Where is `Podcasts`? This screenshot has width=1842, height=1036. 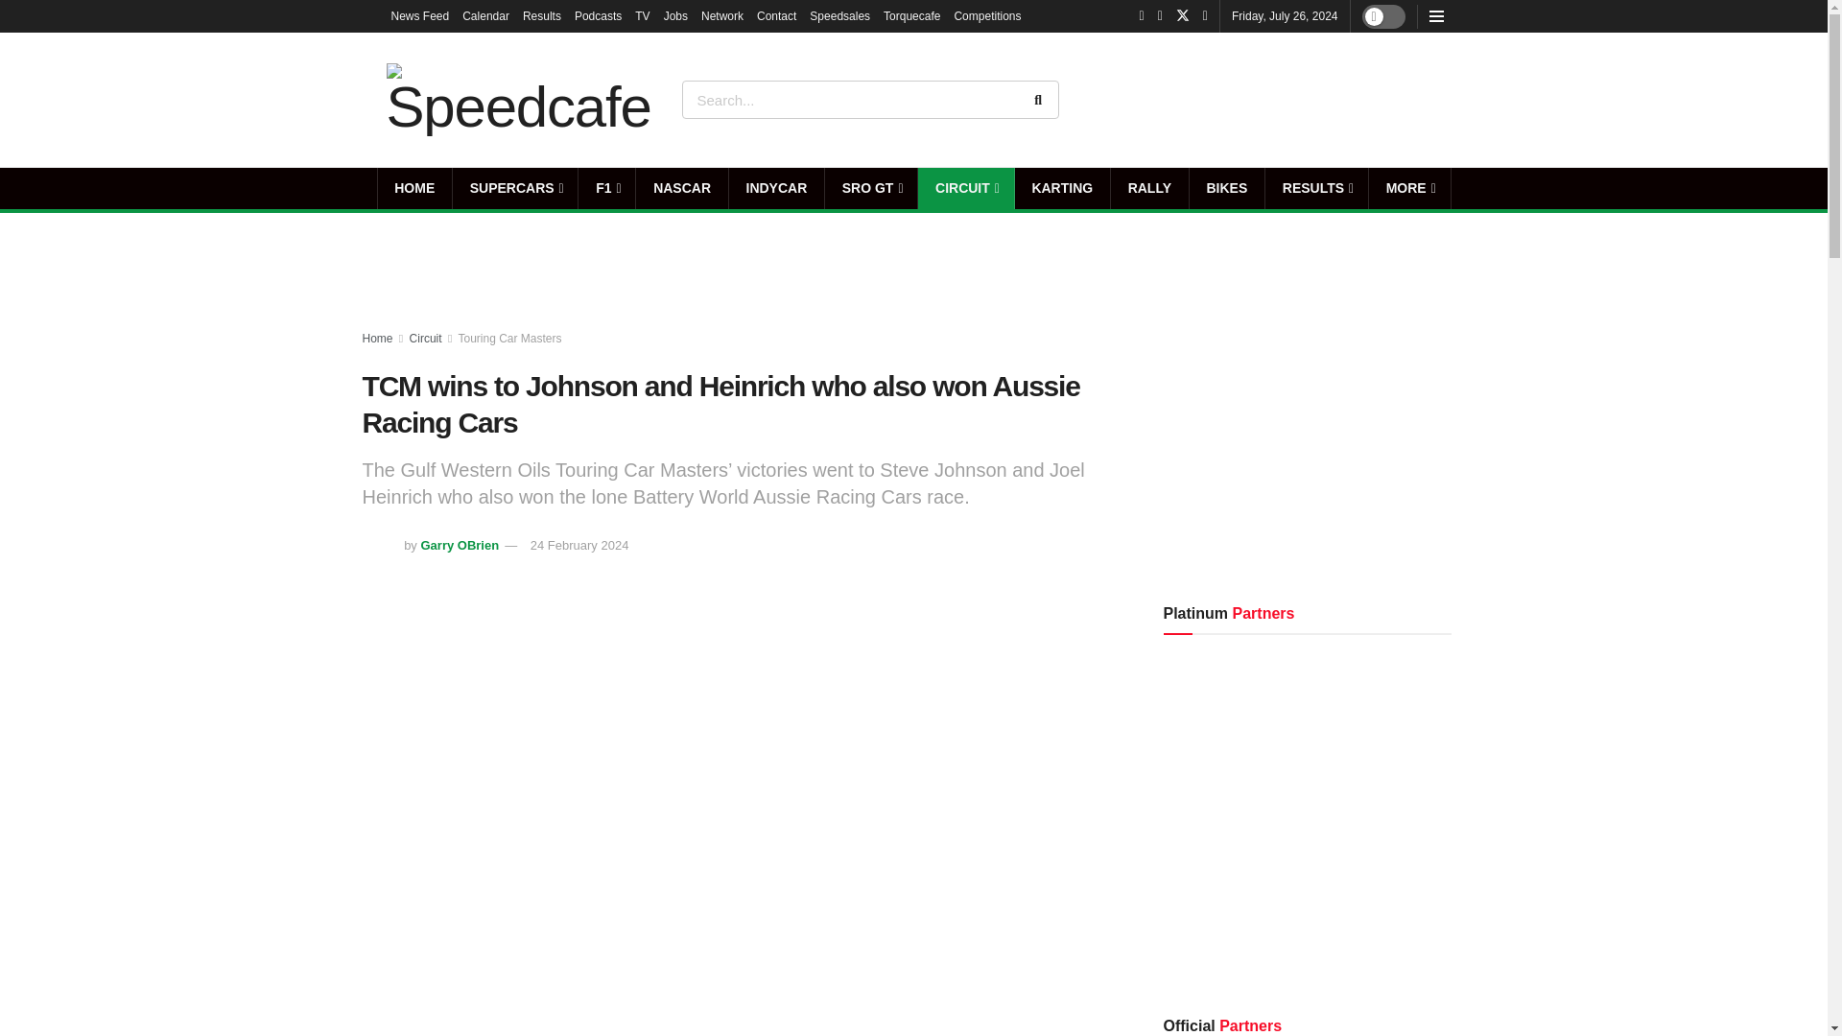 Podcasts is located at coordinates (599, 15).